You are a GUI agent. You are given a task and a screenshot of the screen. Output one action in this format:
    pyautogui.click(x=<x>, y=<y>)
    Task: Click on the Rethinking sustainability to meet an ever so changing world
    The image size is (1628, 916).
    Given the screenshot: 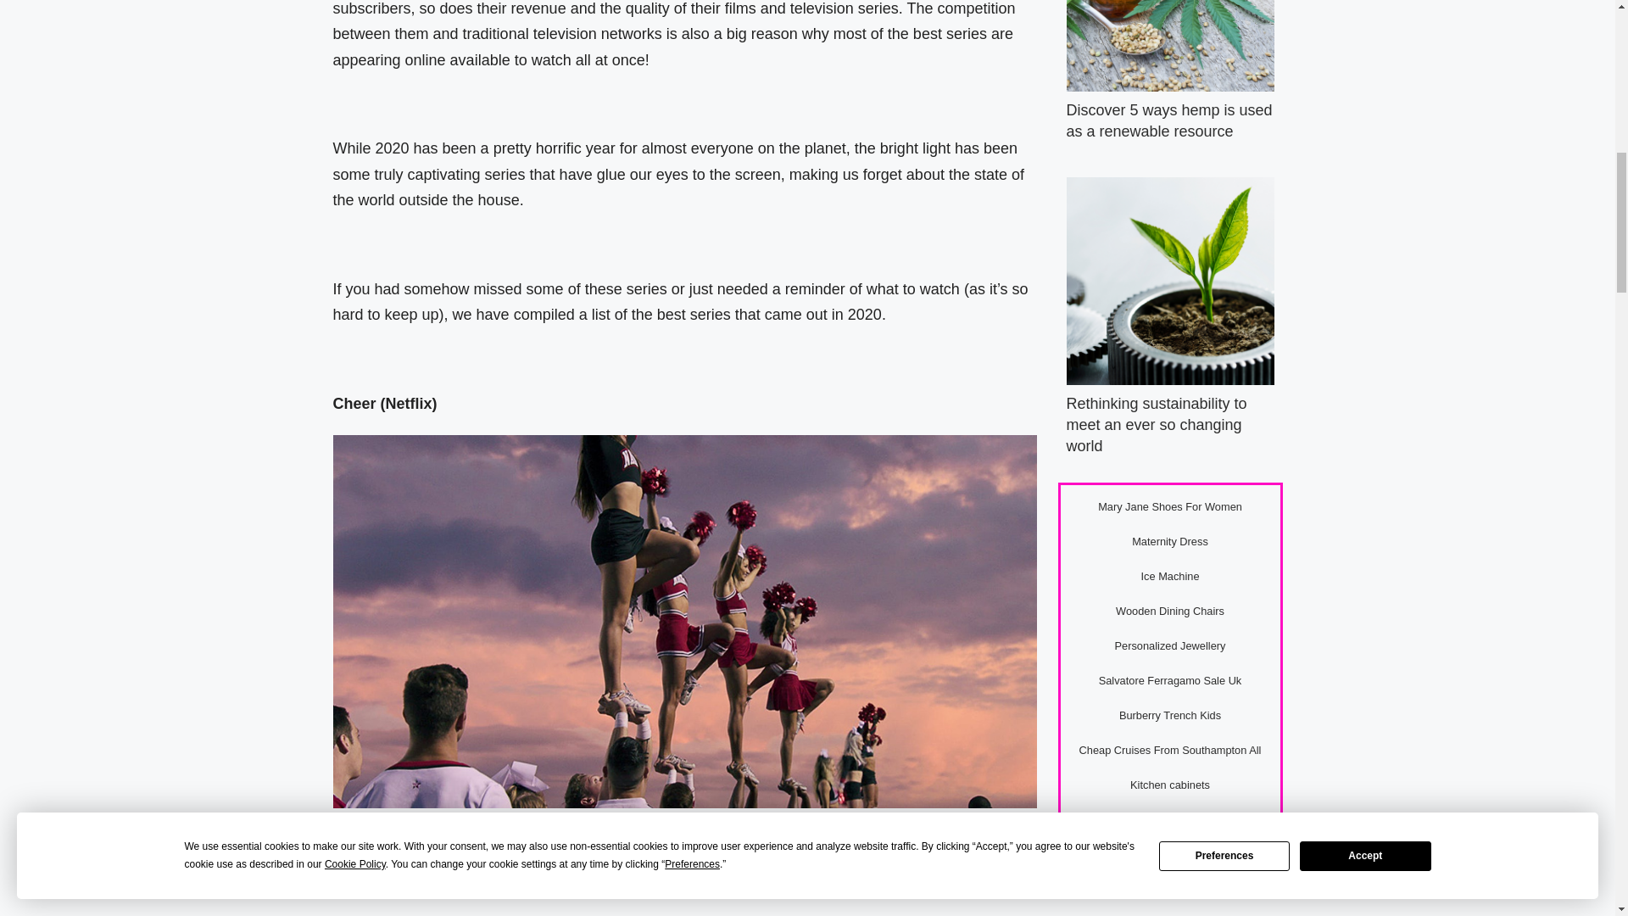 What is the action you would take?
    pyautogui.click(x=1157, y=424)
    